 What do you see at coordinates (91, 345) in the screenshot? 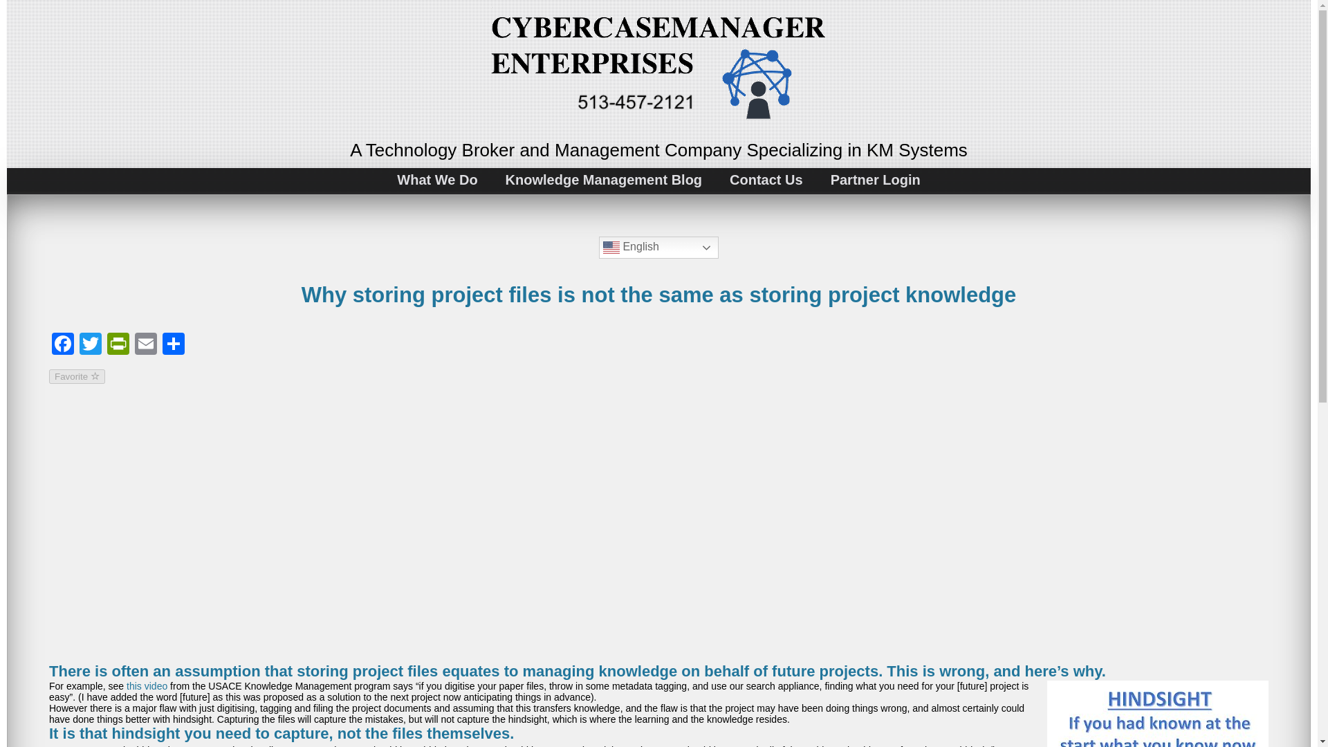
I see `Twitter` at bounding box center [91, 345].